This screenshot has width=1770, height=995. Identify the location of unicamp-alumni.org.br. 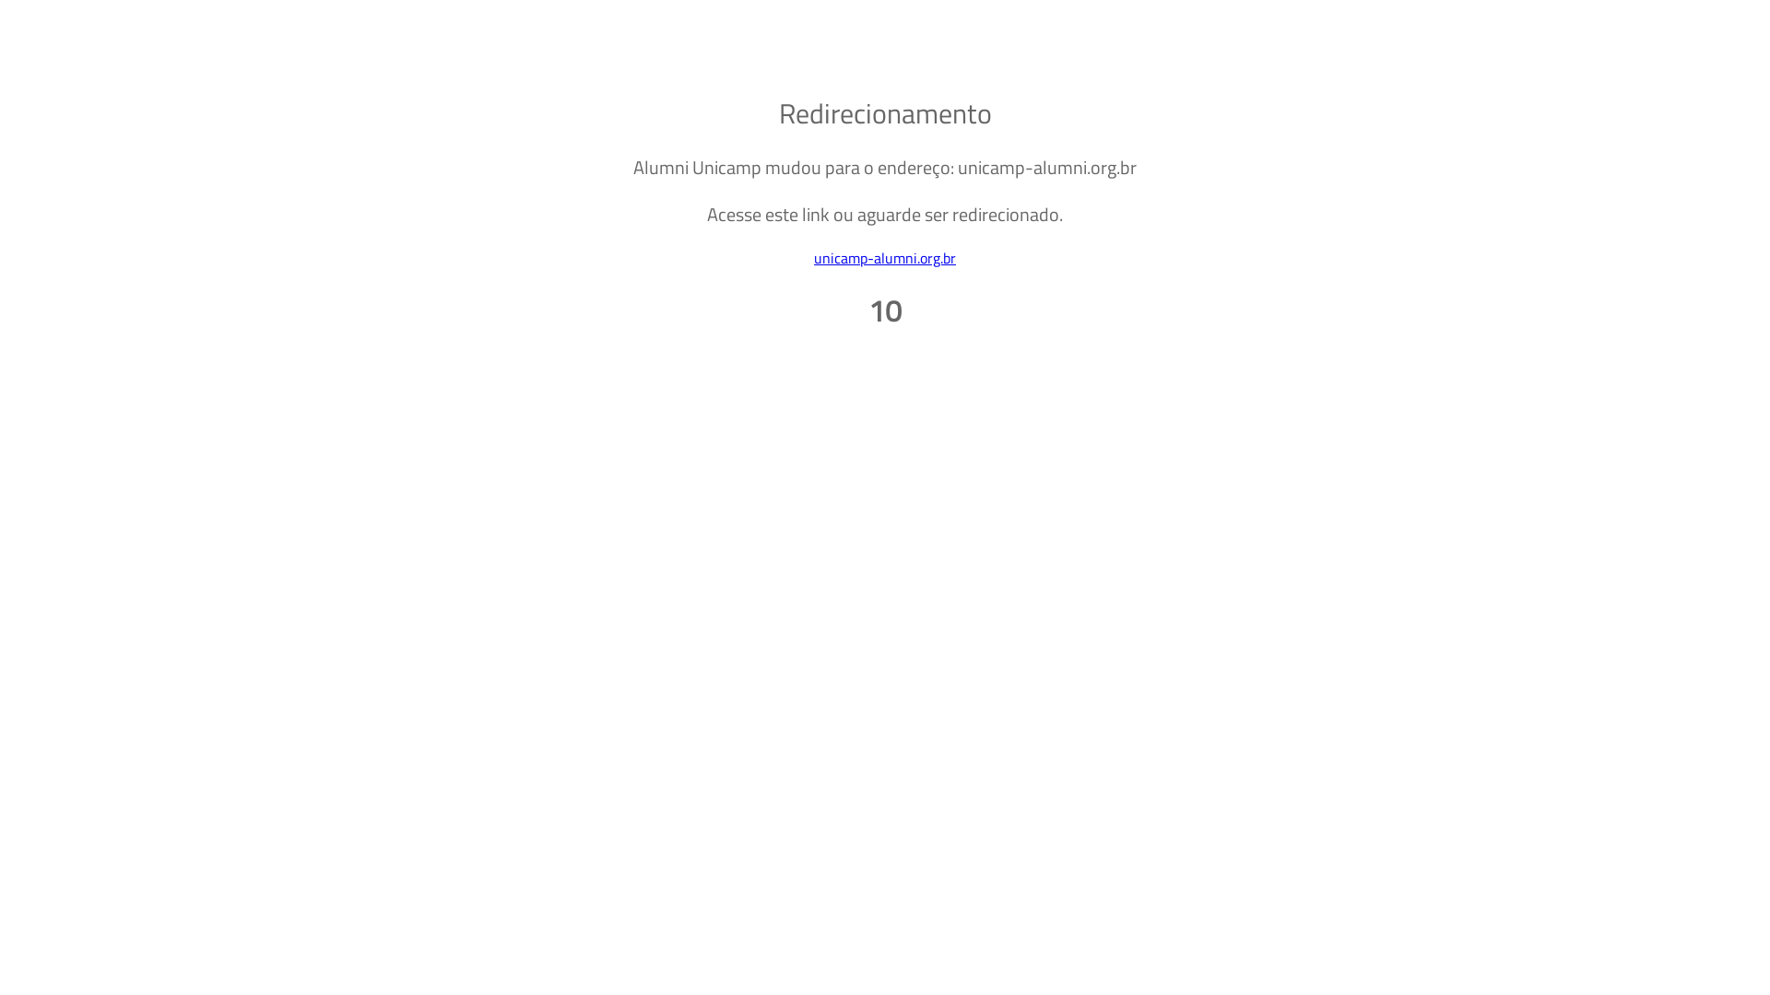
(885, 258).